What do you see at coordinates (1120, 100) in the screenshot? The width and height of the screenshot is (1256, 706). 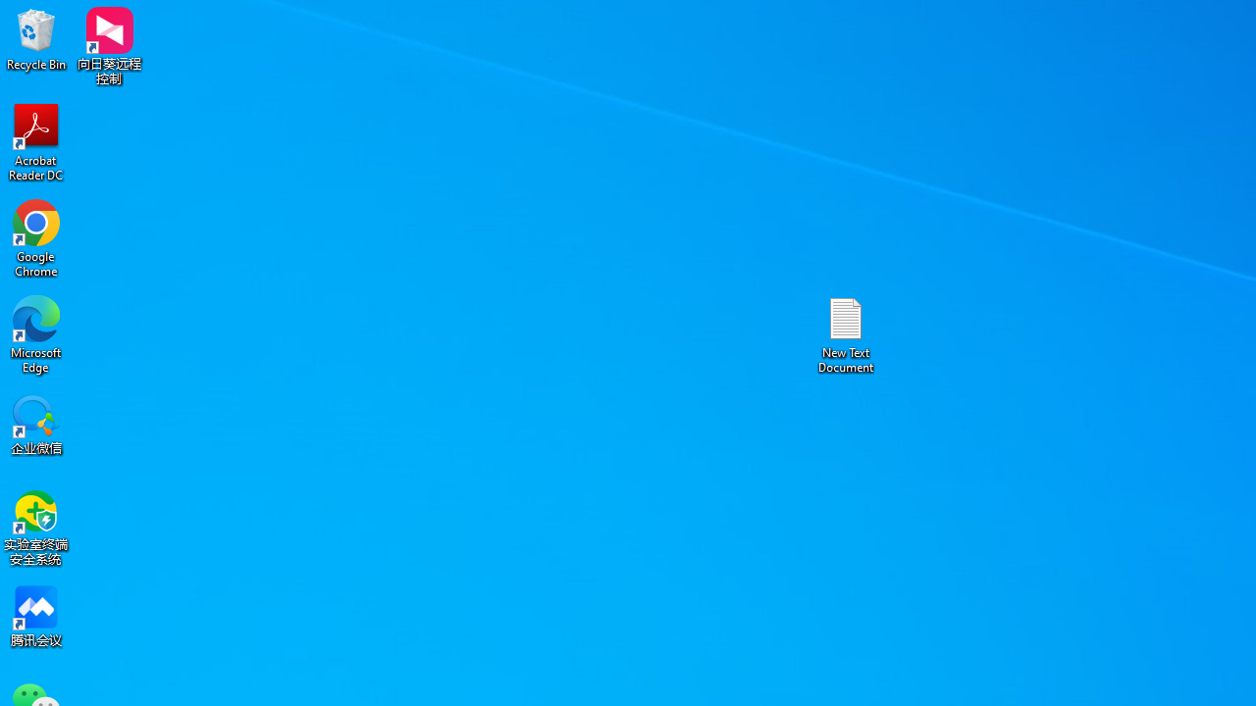 I see `Object...` at bounding box center [1120, 100].